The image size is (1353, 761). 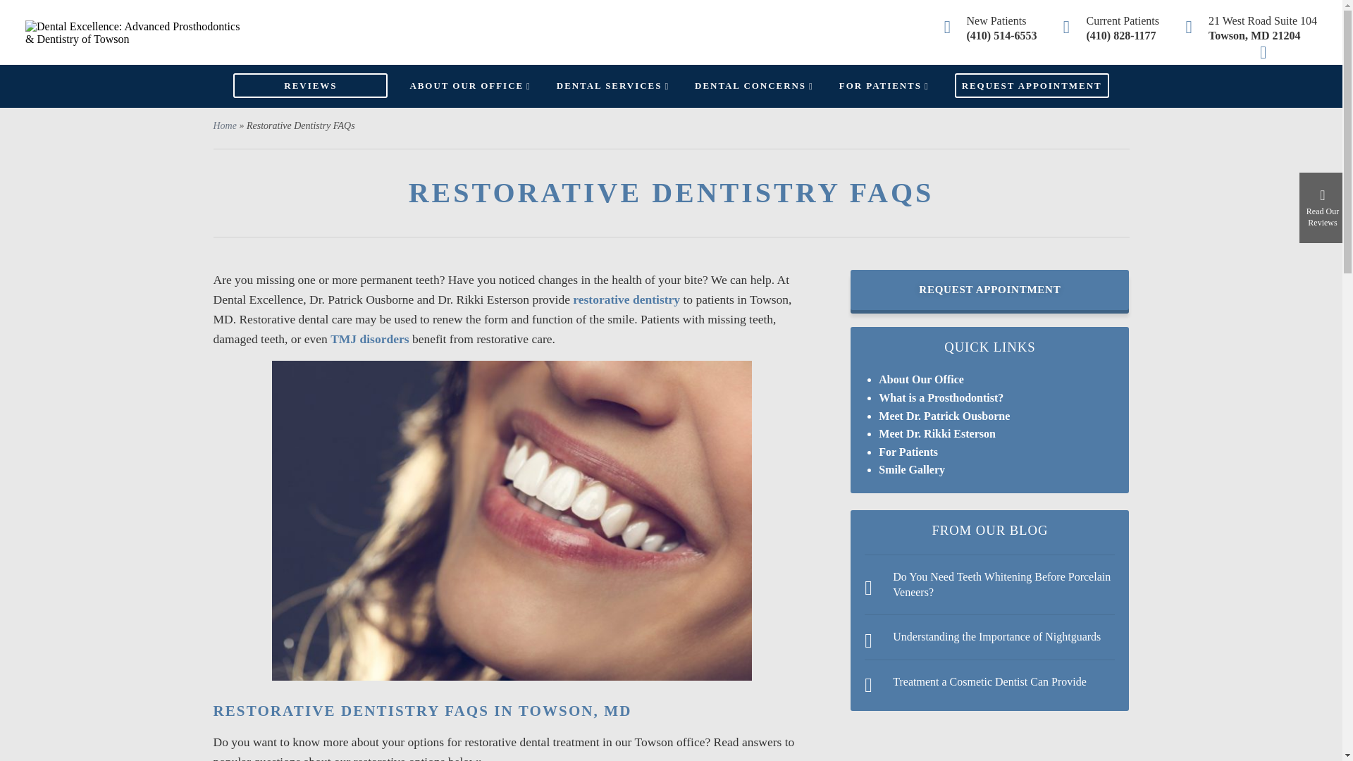 I want to click on FOR PATIENTS, so click(x=884, y=85).